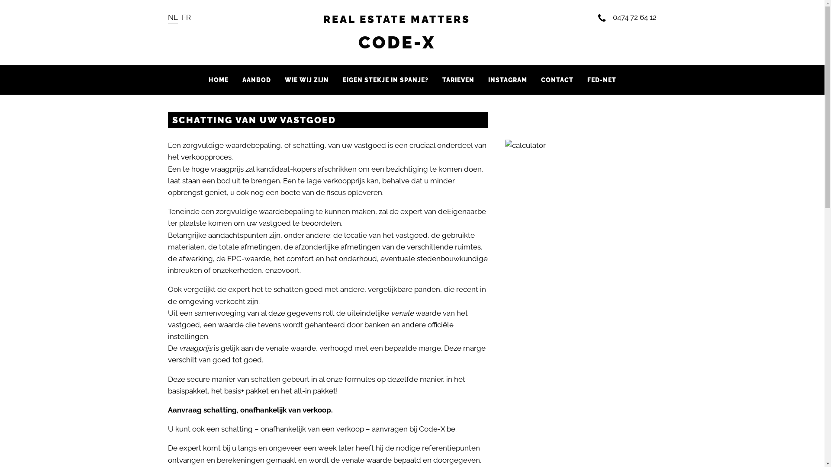  I want to click on WIE WIJ ZIJN, so click(307, 80).